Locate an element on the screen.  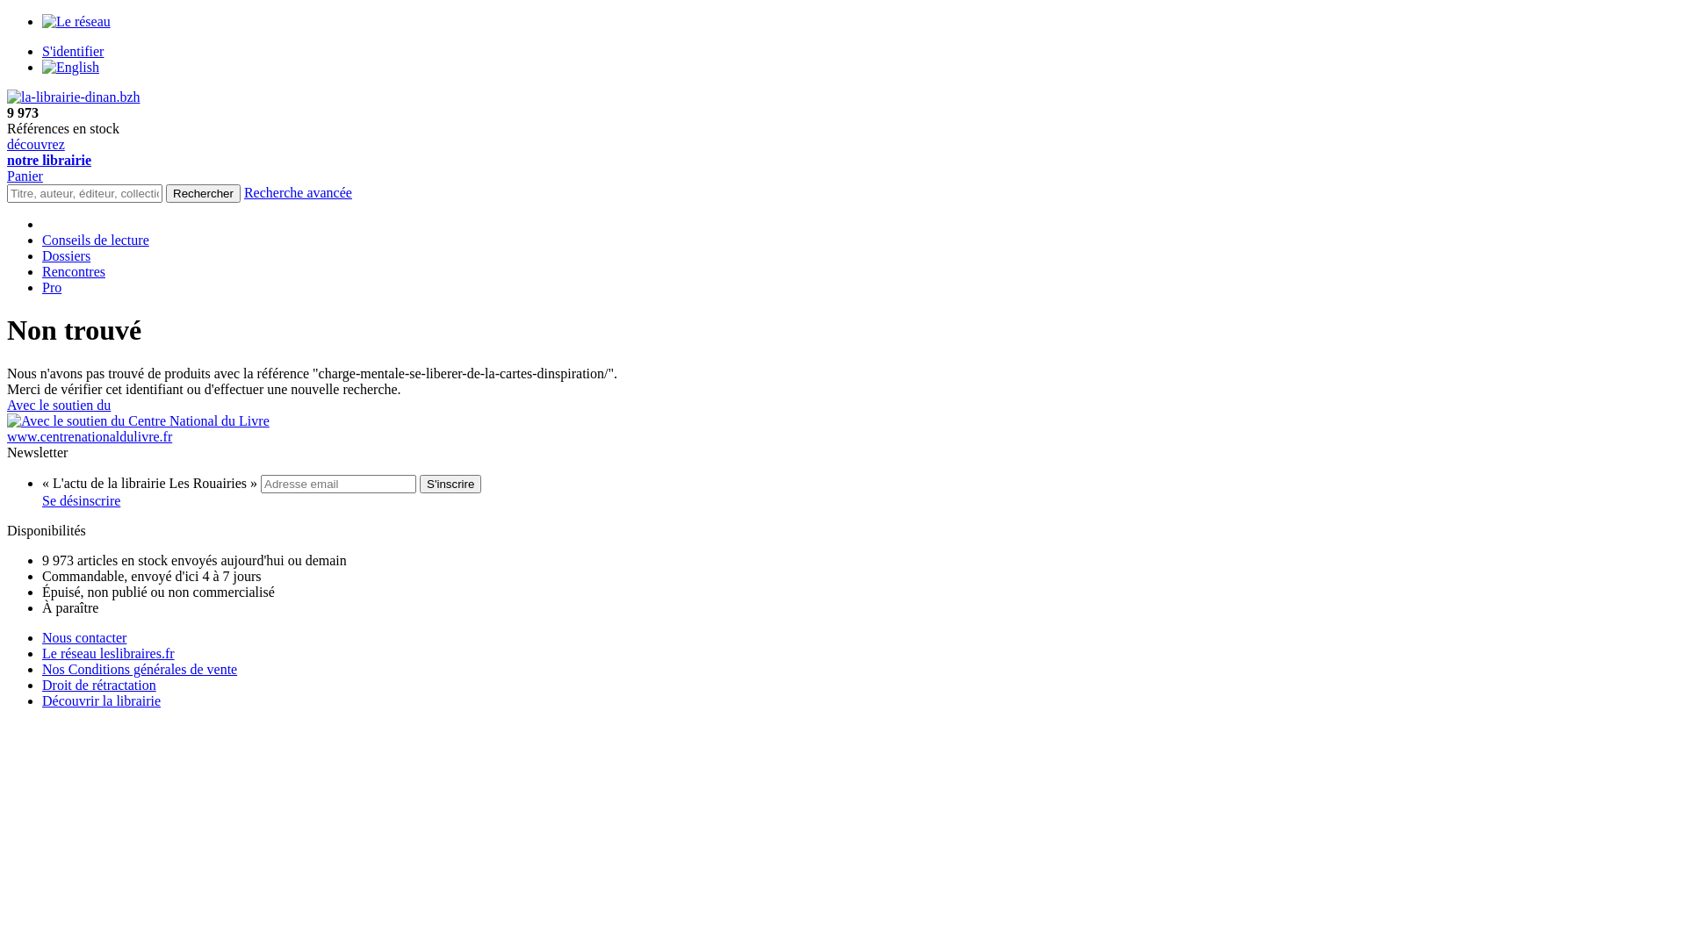
Pro is located at coordinates (52, 288).